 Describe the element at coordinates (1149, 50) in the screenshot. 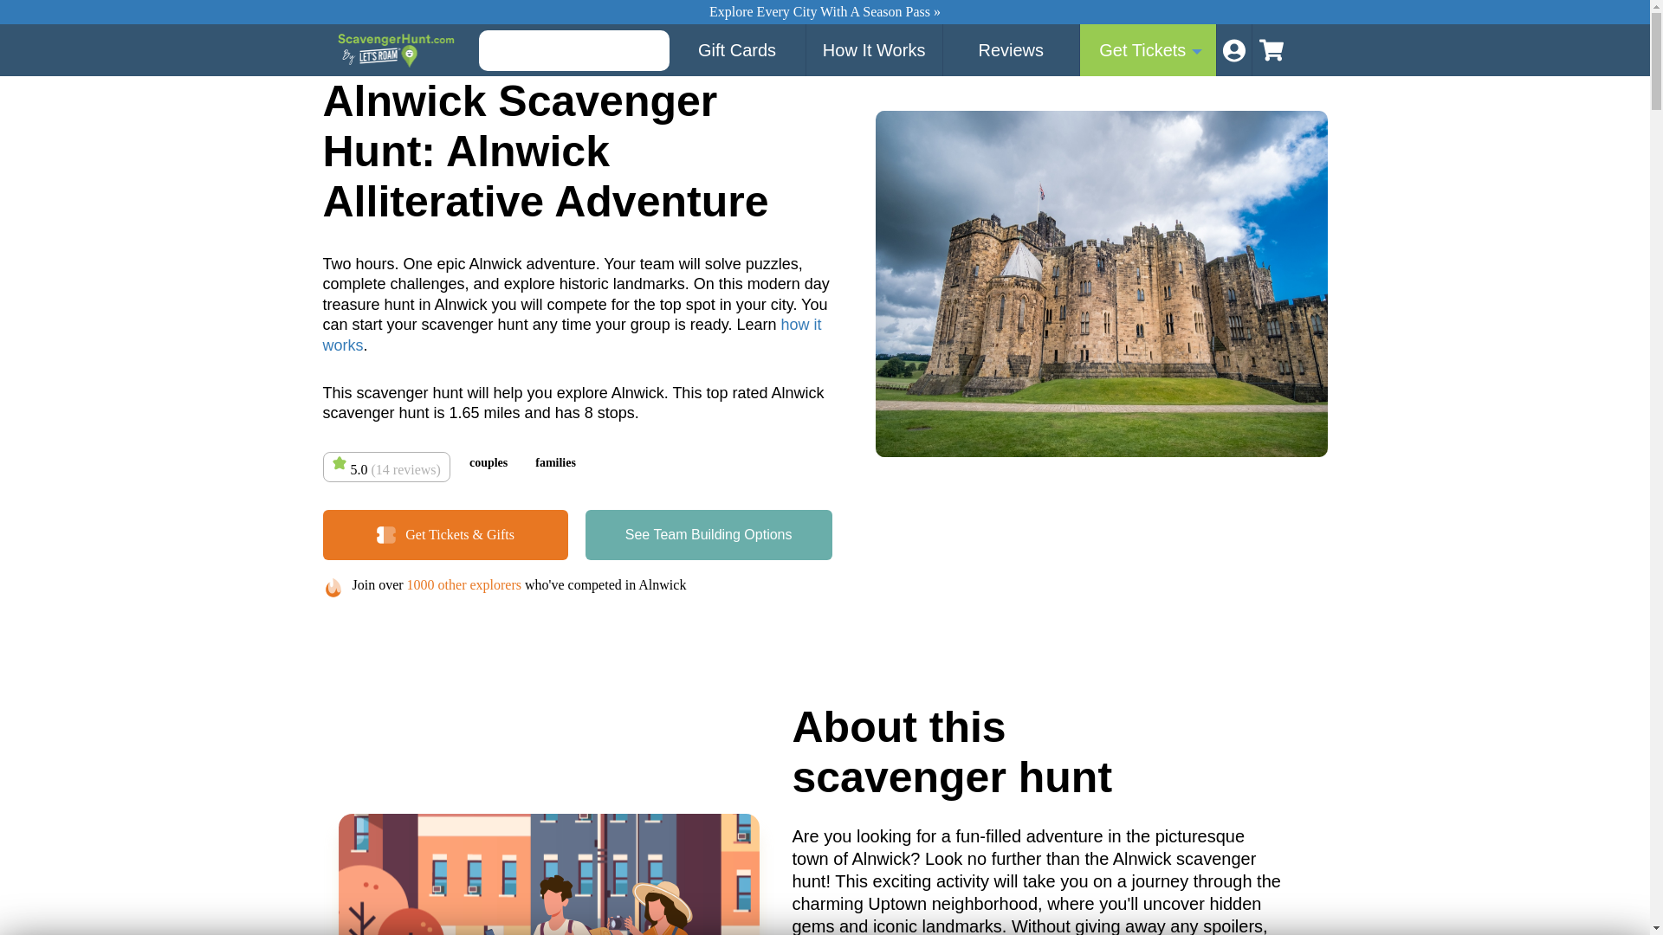

I see `Get Scavenger Hunt Tickets` at that location.